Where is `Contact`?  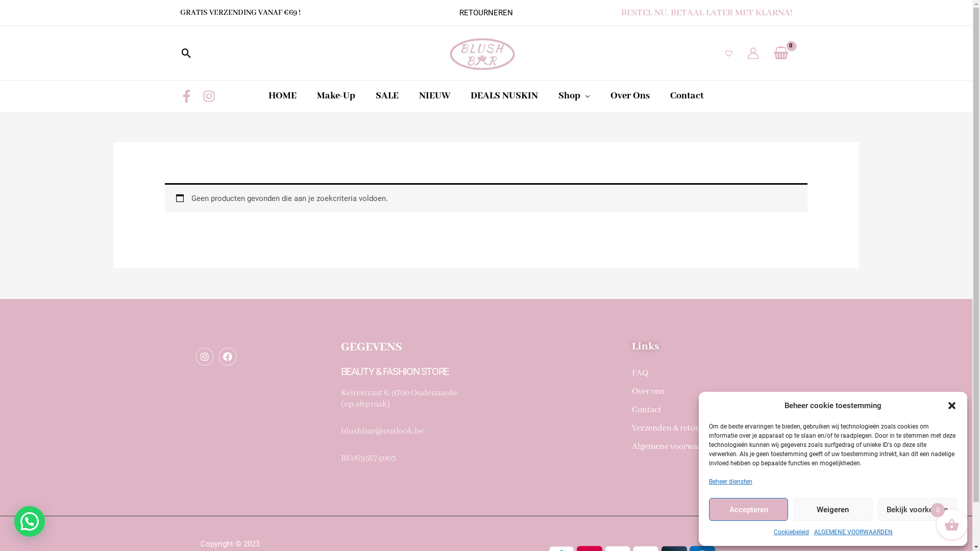
Contact is located at coordinates (687, 96).